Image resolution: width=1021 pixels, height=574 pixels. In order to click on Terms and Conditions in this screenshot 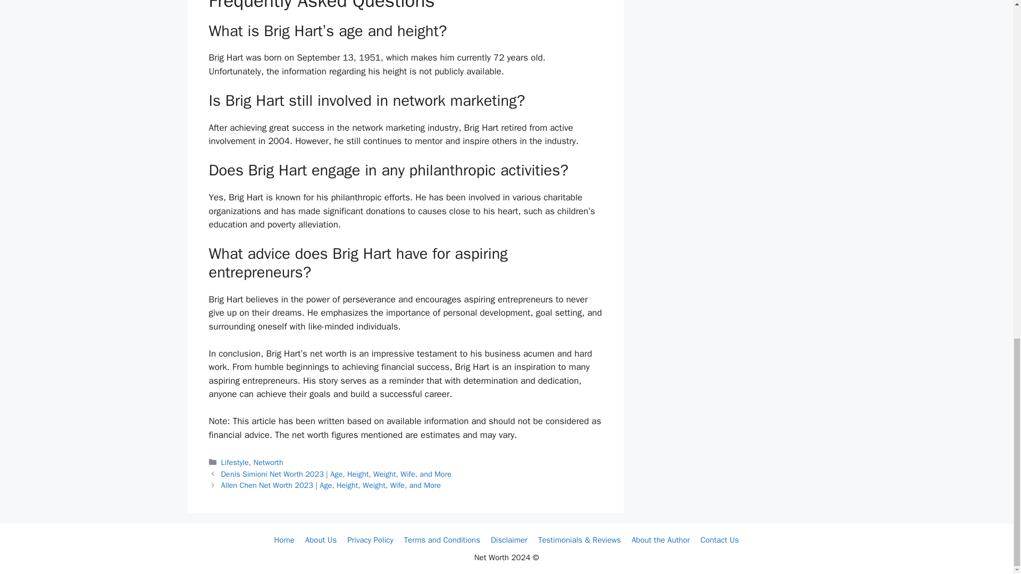, I will do `click(442, 539)`.